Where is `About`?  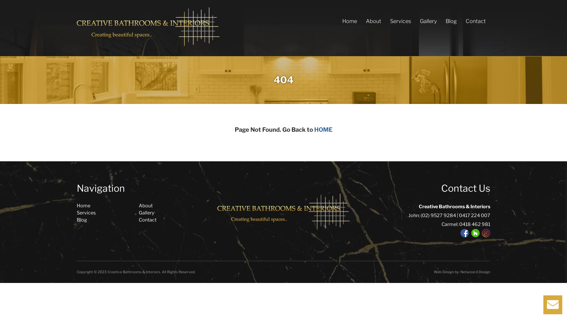 About is located at coordinates (374, 21).